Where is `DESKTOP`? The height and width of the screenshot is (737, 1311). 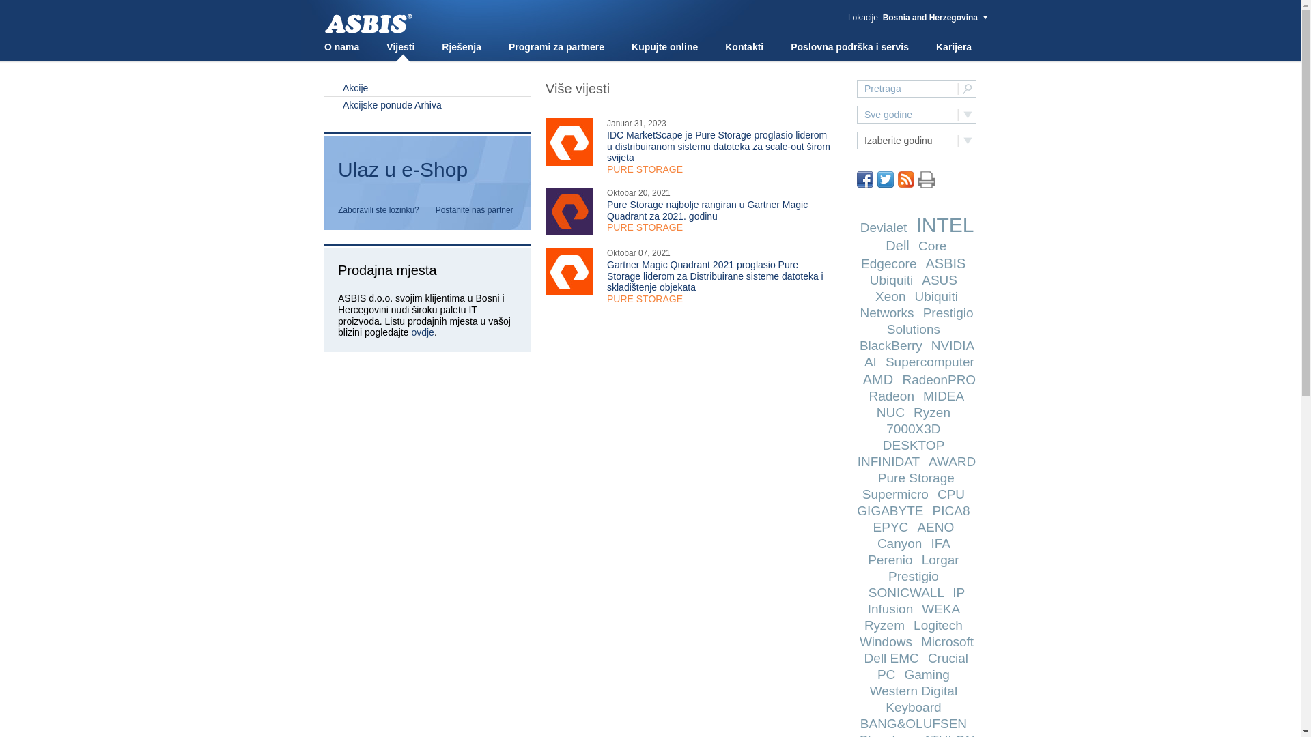 DESKTOP is located at coordinates (914, 445).